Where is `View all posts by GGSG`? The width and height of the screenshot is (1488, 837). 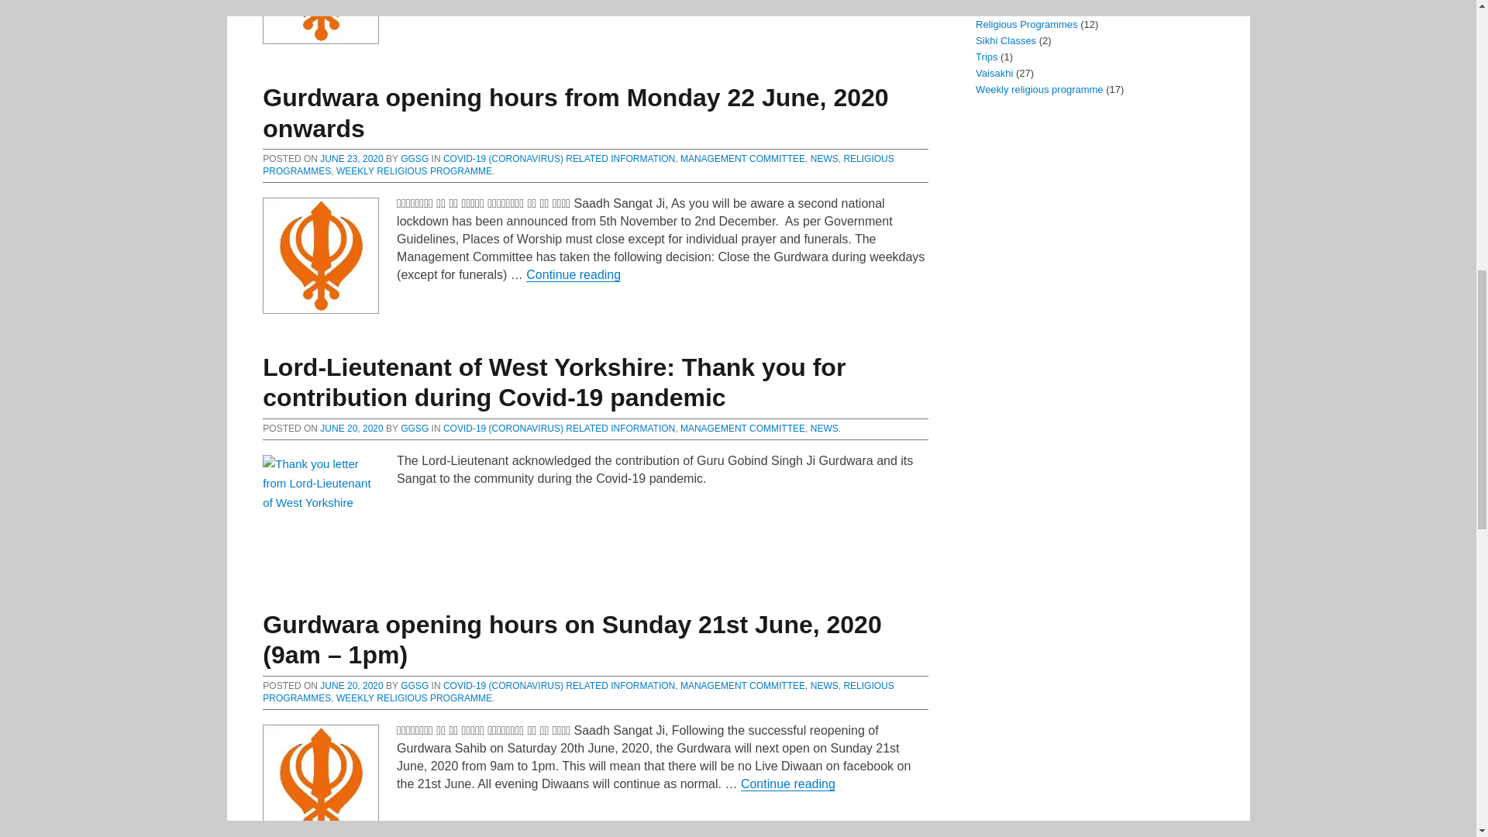 View all posts by GGSG is located at coordinates (414, 429).